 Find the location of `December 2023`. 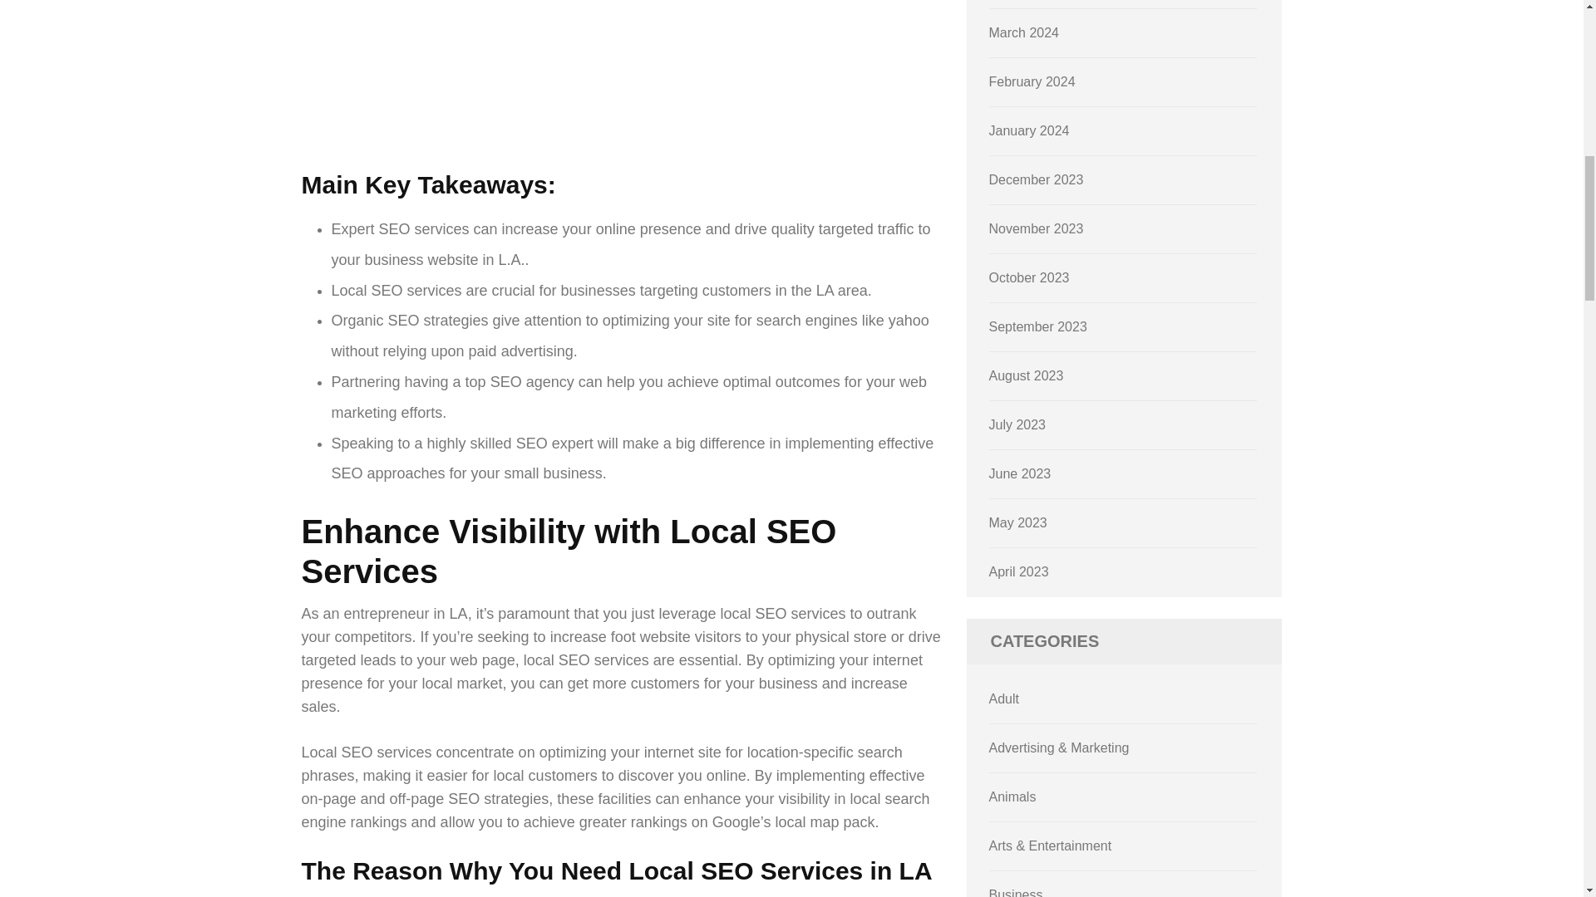

December 2023 is located at coordinates (1036, 179).